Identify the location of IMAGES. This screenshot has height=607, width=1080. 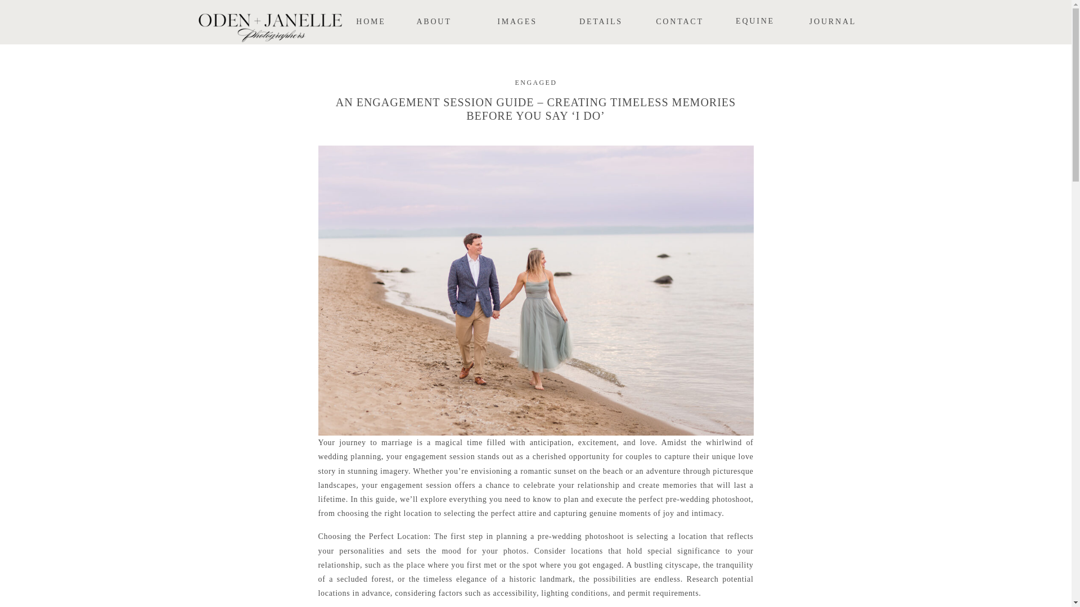
(517, 22).